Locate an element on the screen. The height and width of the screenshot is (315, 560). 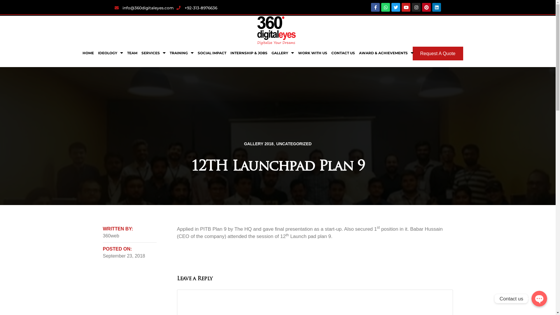
SERVICES is located at coordinates (153, 53).